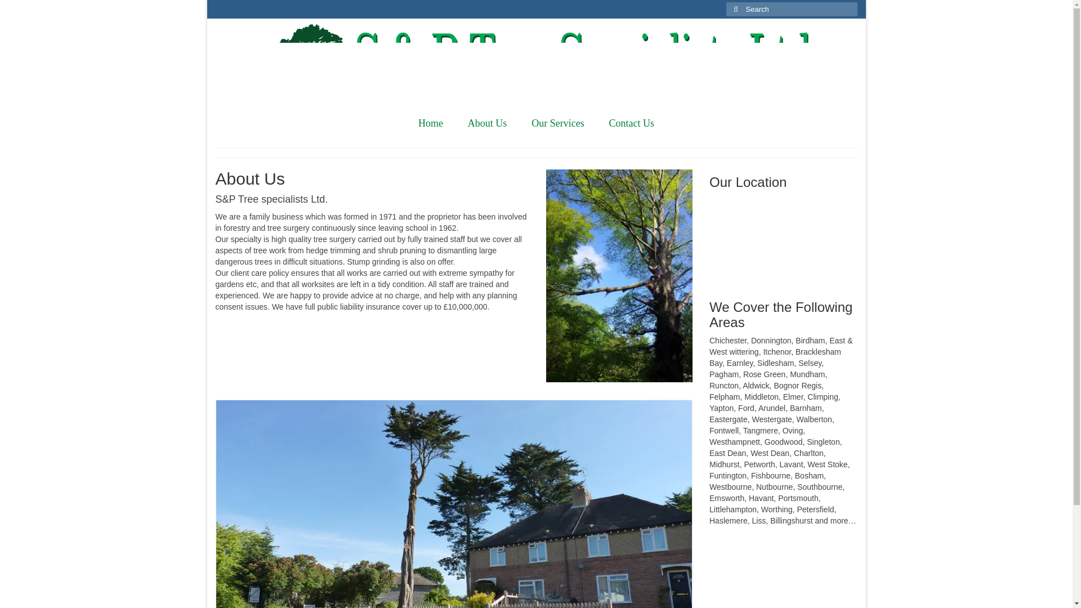 The image size is (1081, 608). Describe the element at coordinates (430, 123) in the screenshot. I see `Home` at that location.